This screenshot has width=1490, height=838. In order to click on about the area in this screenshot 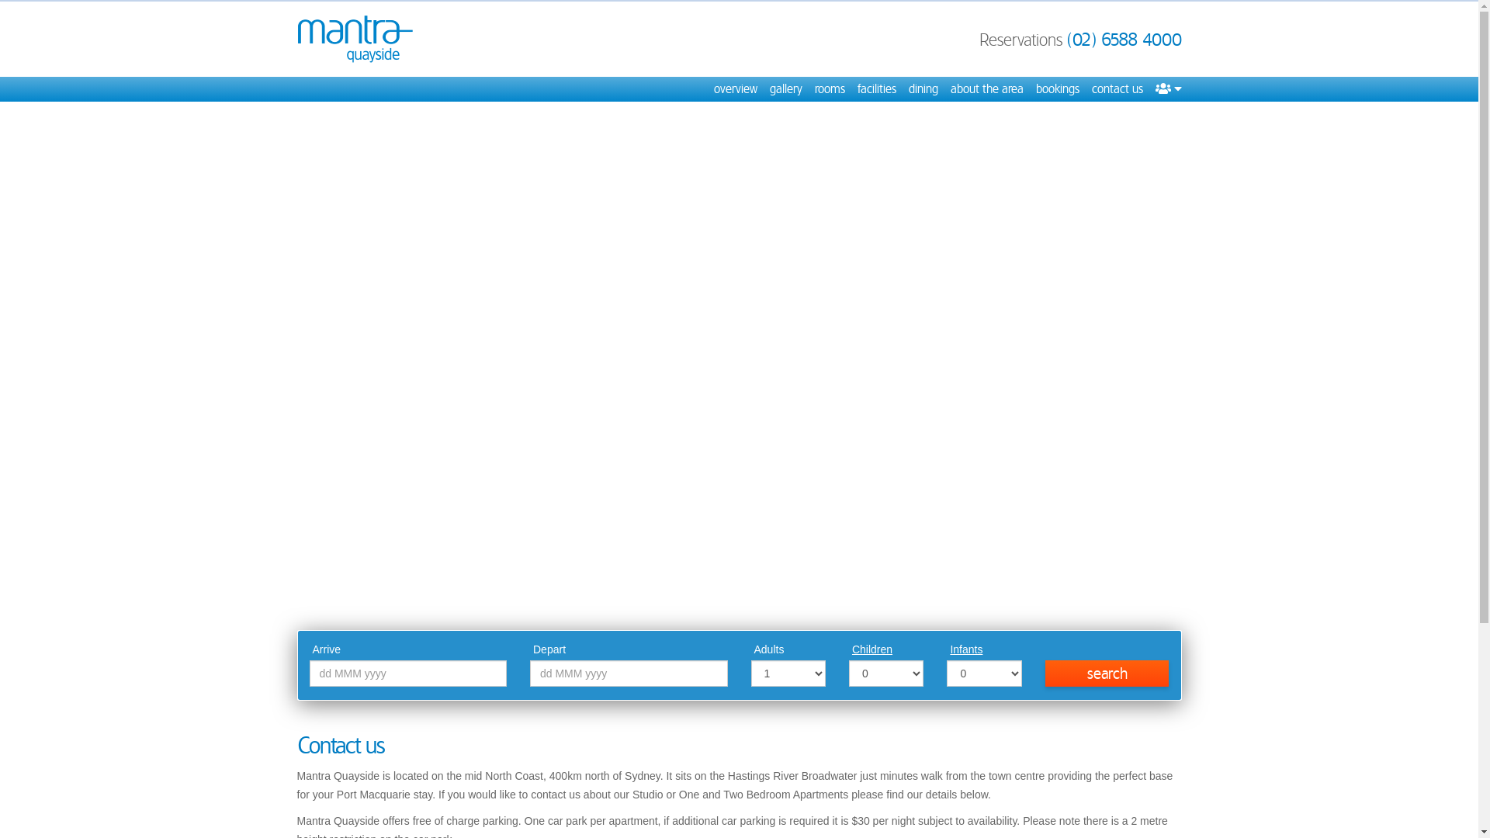, I will do `click(986, 89)`.